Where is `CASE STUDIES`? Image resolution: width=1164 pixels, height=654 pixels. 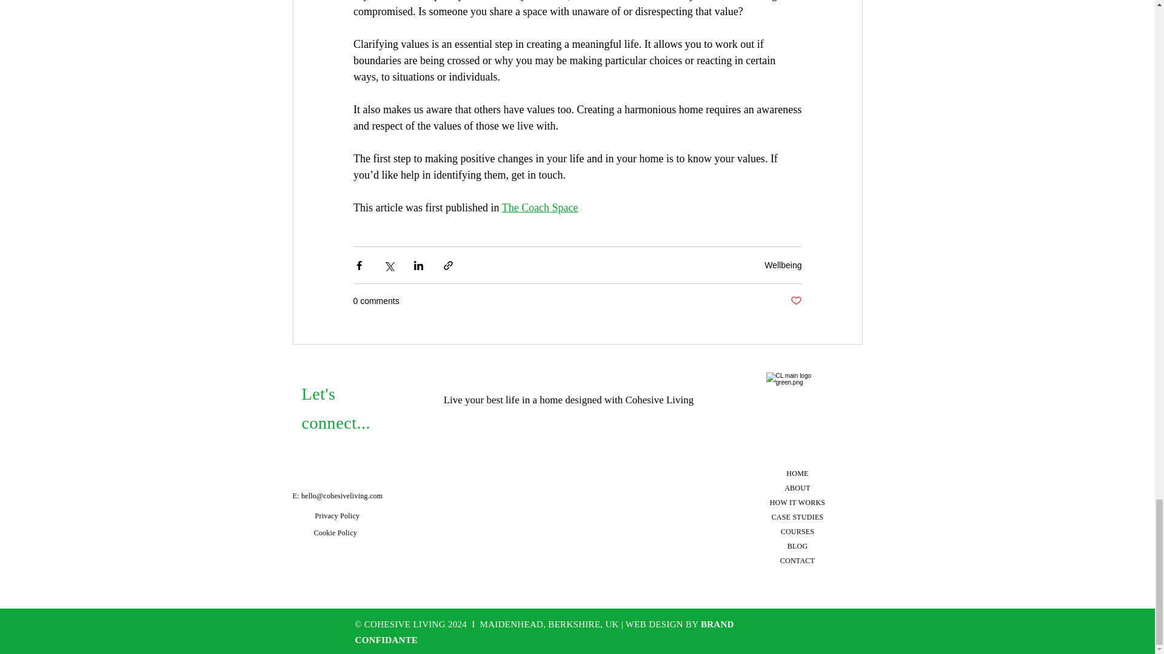 CASE STUDIES is located at coordinates (798, 517).